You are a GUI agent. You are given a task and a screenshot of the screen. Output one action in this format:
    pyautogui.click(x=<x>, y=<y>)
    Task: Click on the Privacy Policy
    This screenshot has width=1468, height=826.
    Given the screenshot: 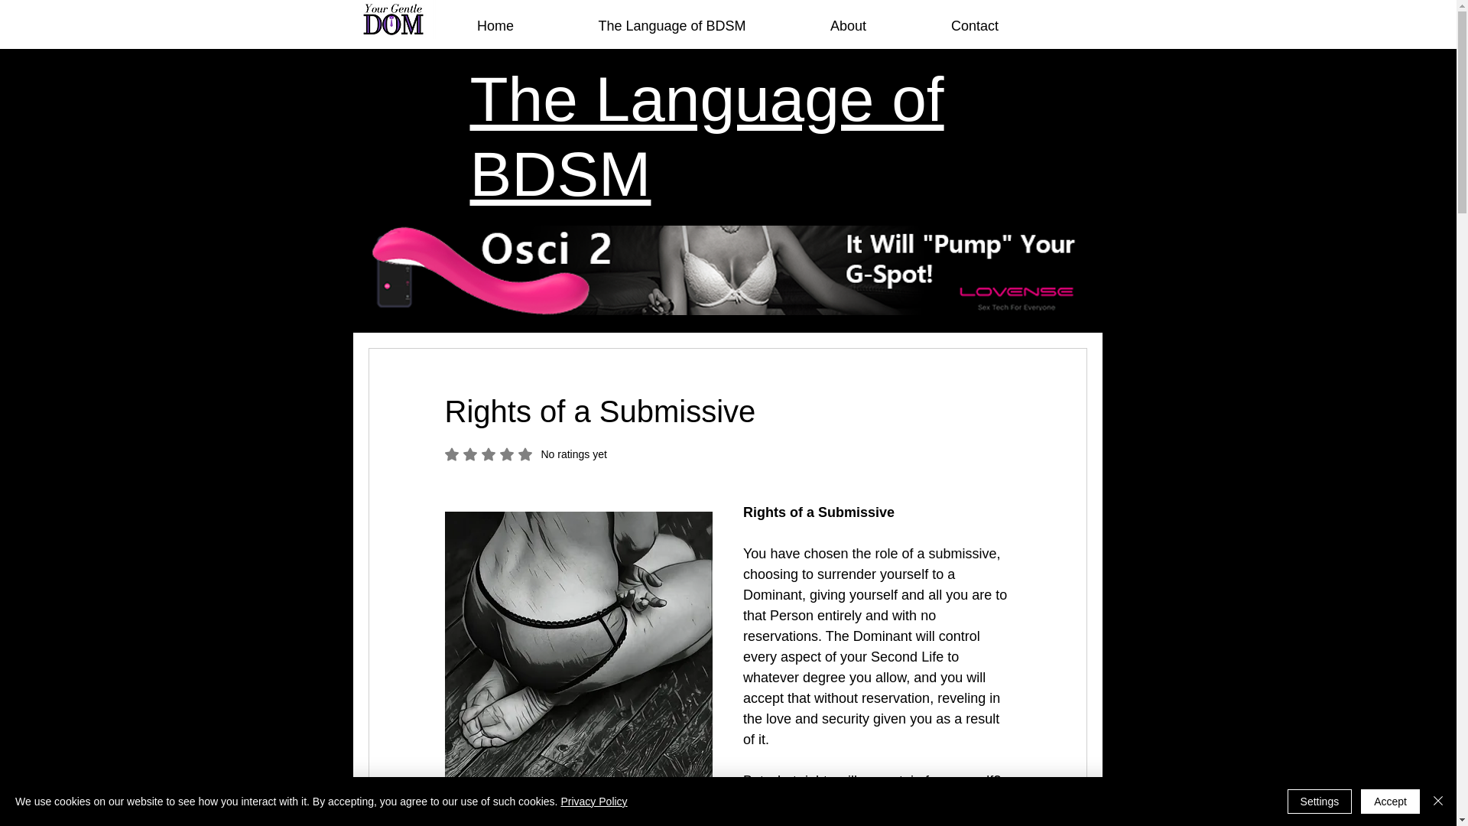 What is the action you would take?
    pyautogui.click(x=593, y=802)
    